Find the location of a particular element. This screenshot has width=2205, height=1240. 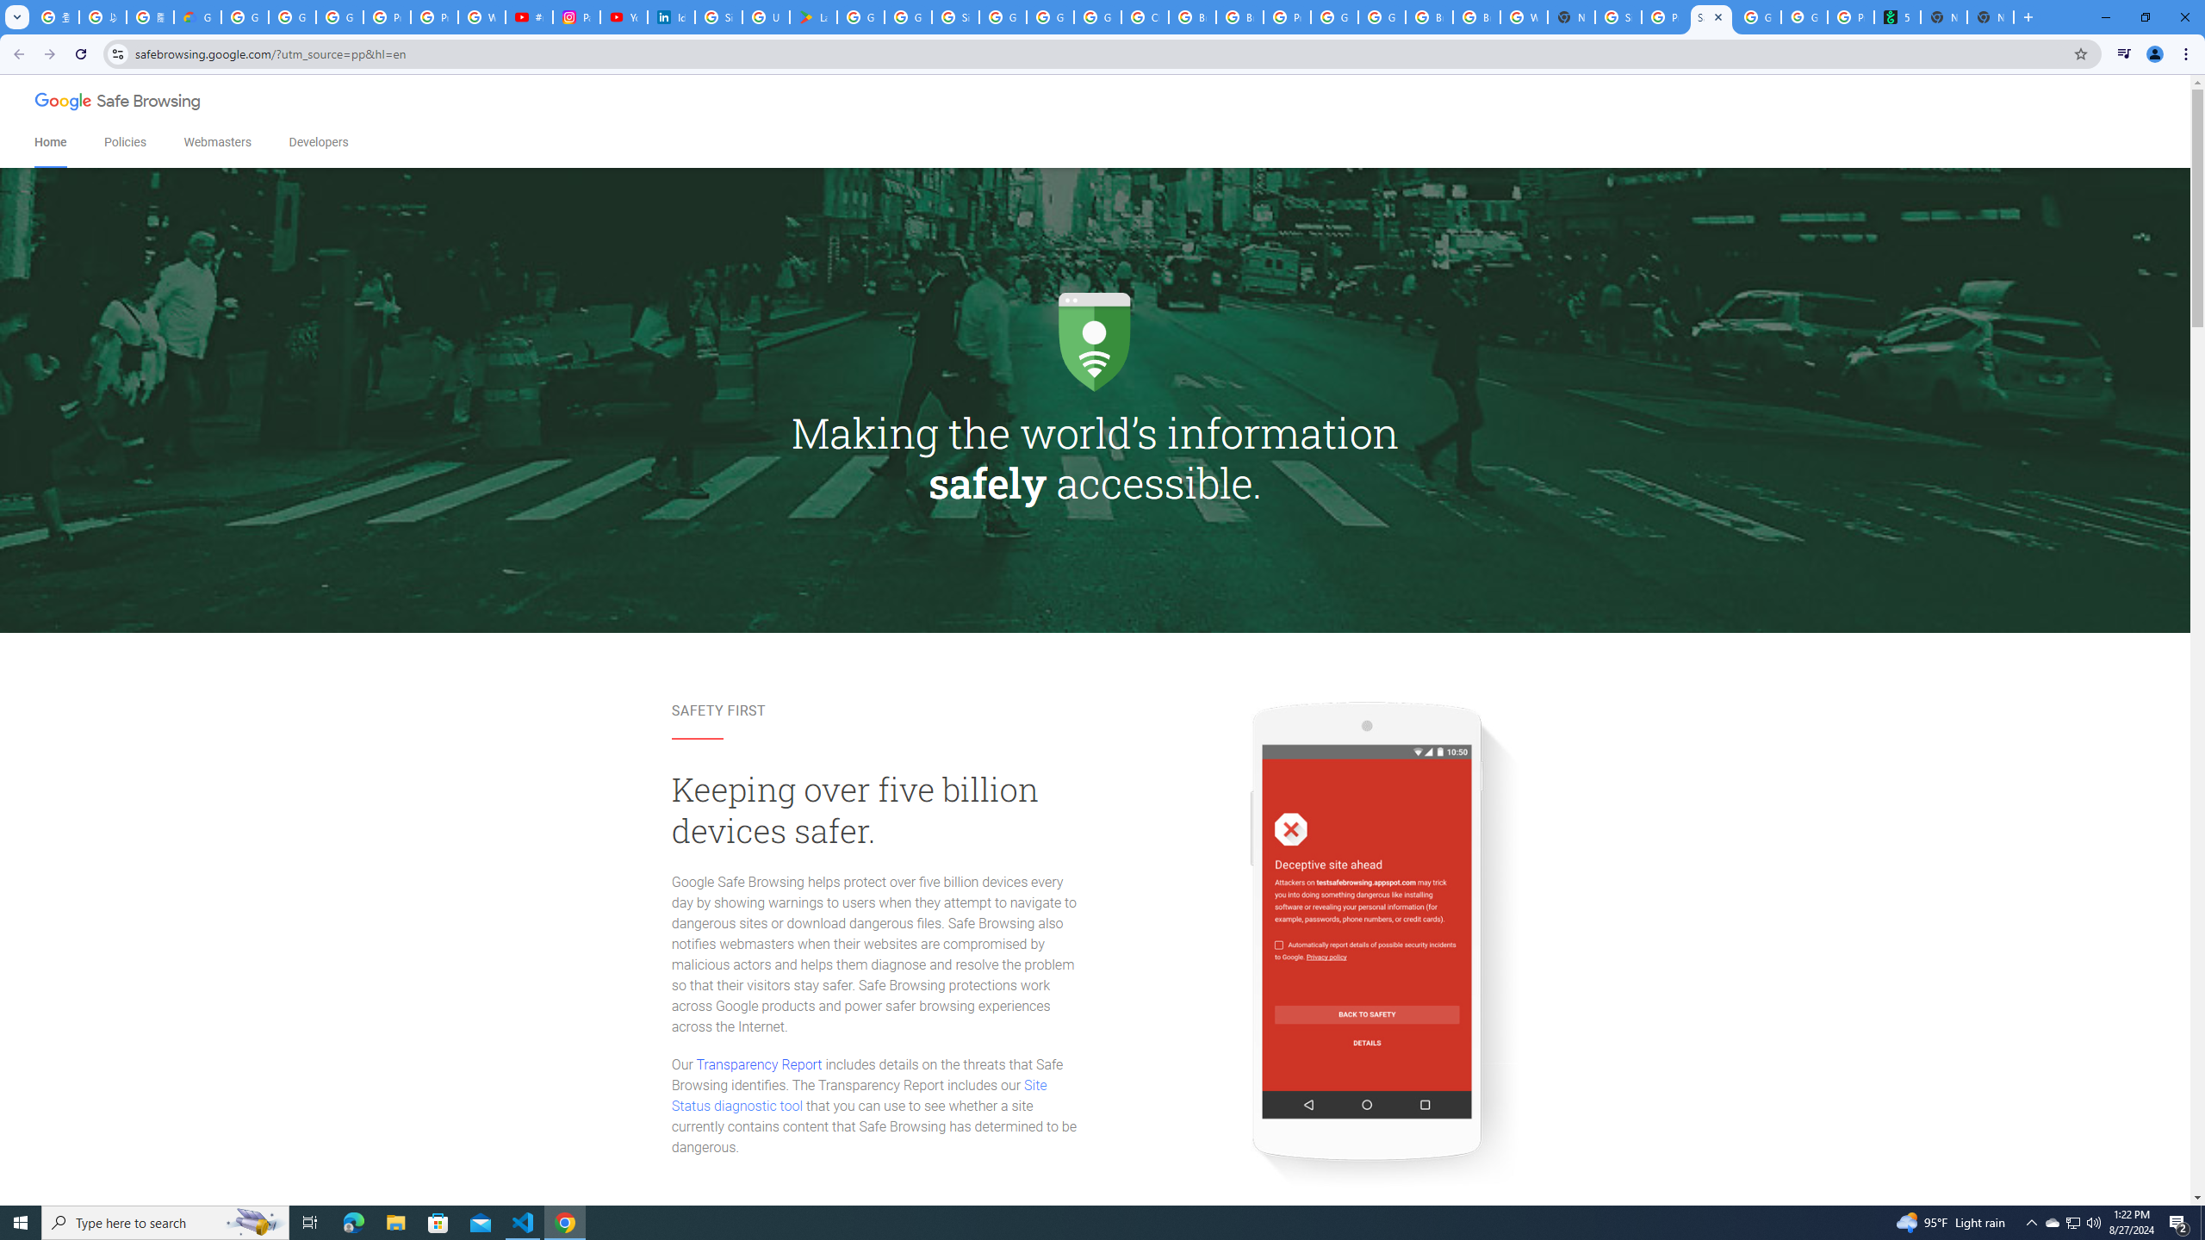

Developers is located at coordinates (319, 143).